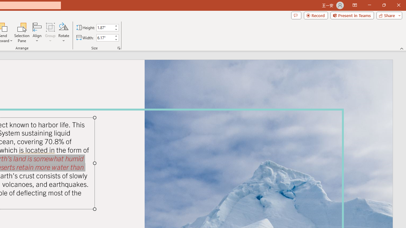  What do you see at coordinates (388, 15) in the screenshot?
I see `Share` at bounding box center [388, 15].